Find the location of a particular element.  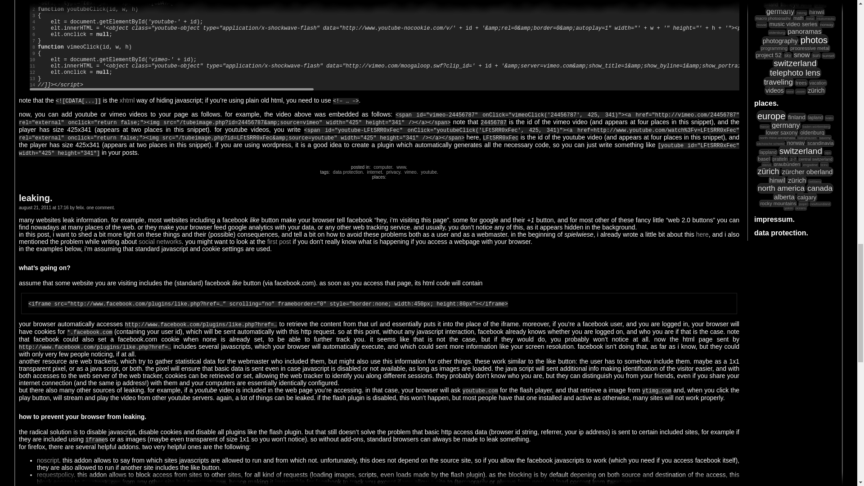

first post is located at coordinates (279, 242).